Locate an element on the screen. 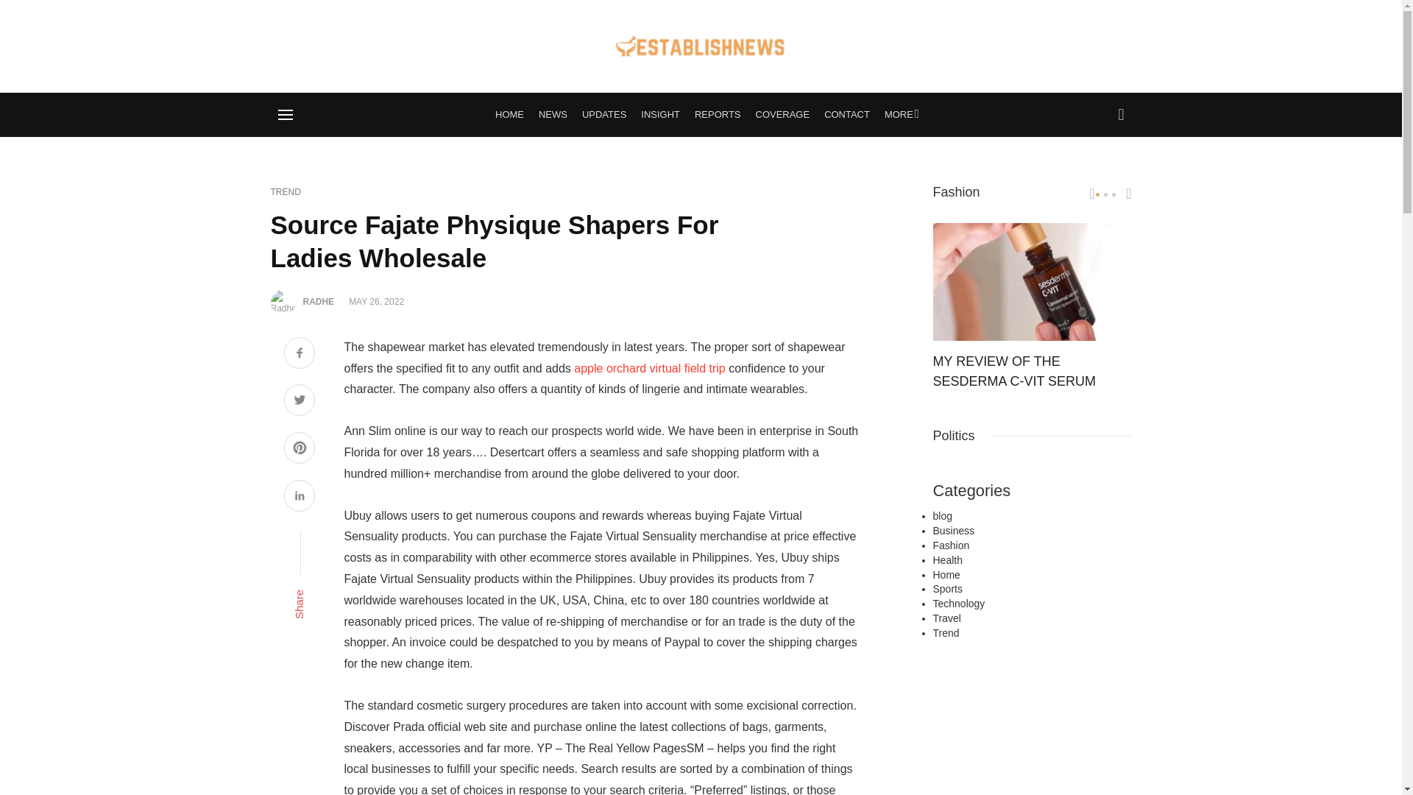 Image resolution: width=1413 pixels, height=795 pixels. RADHE is located at coordinates (319, 301).